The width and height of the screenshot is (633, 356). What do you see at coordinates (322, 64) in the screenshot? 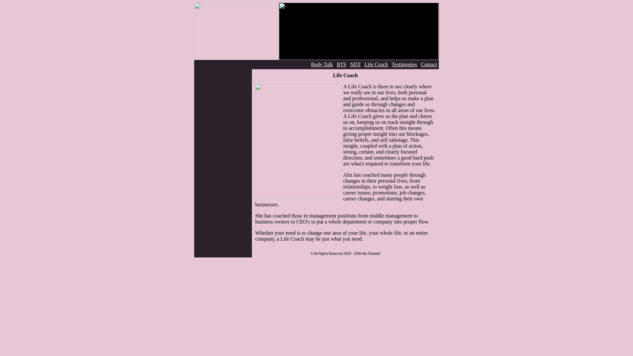
I see `Body Talk` at bounding box center [322, 64].